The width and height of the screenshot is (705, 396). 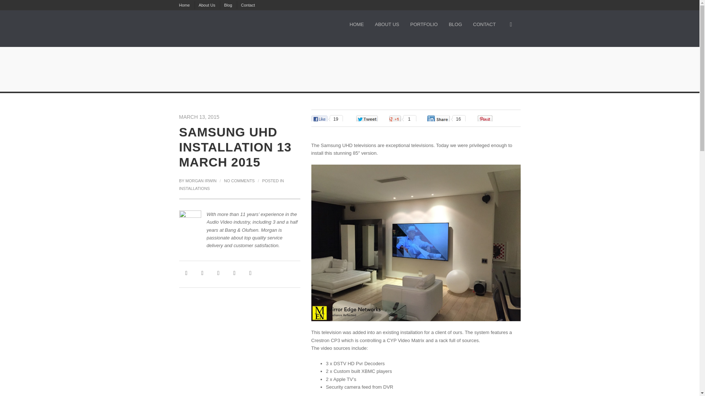 What do you see at coordinates (375, 120) in the screenshot?
I see `Be the first one to tweet this article!` at bounding box center [375, 120].